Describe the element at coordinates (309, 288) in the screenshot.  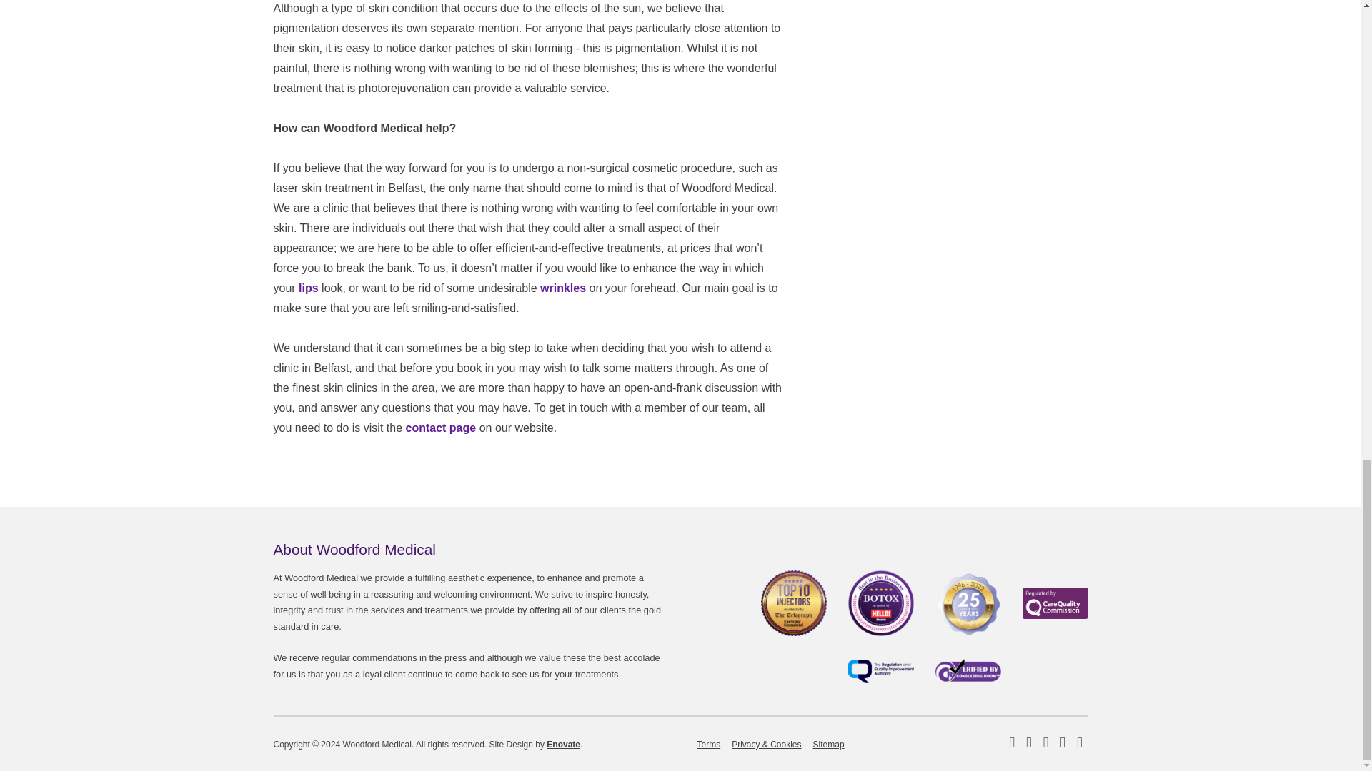
I see `lips` at that location.